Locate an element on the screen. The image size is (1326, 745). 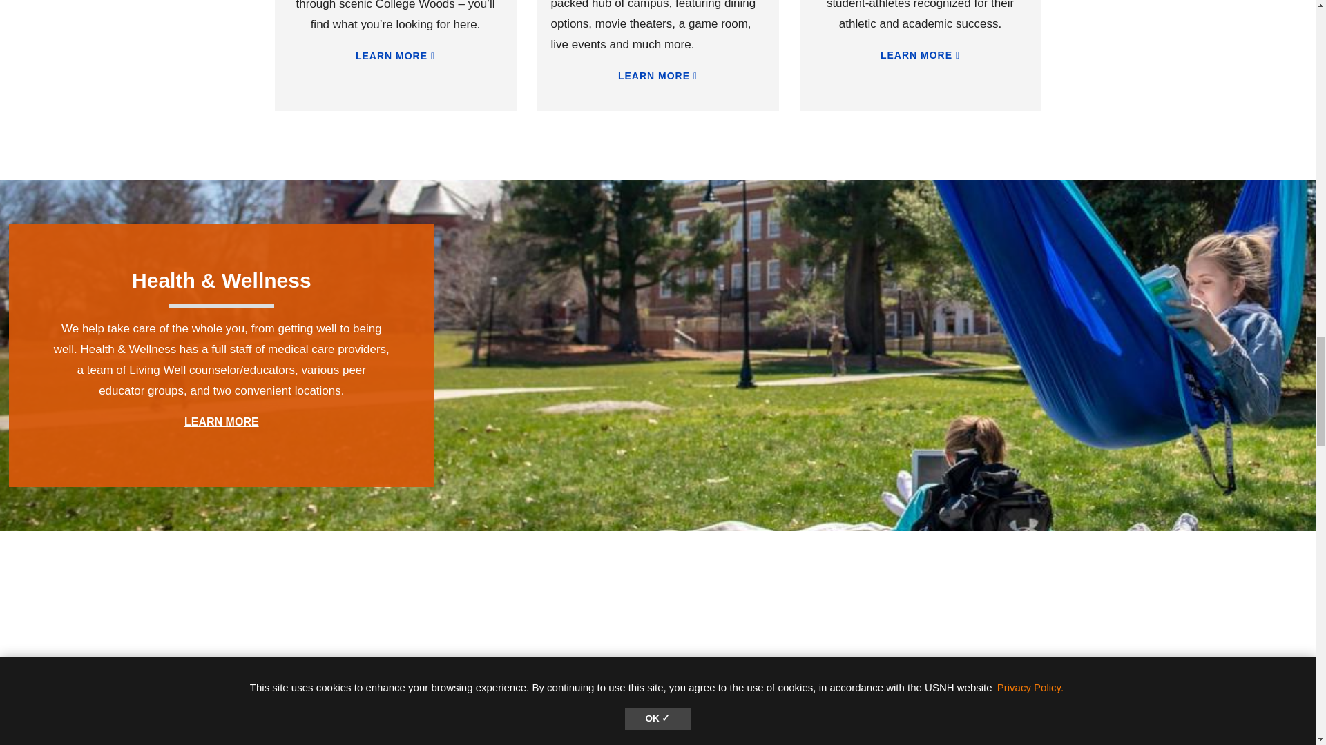
UNH Dining is located at coordinates (1093, 665).